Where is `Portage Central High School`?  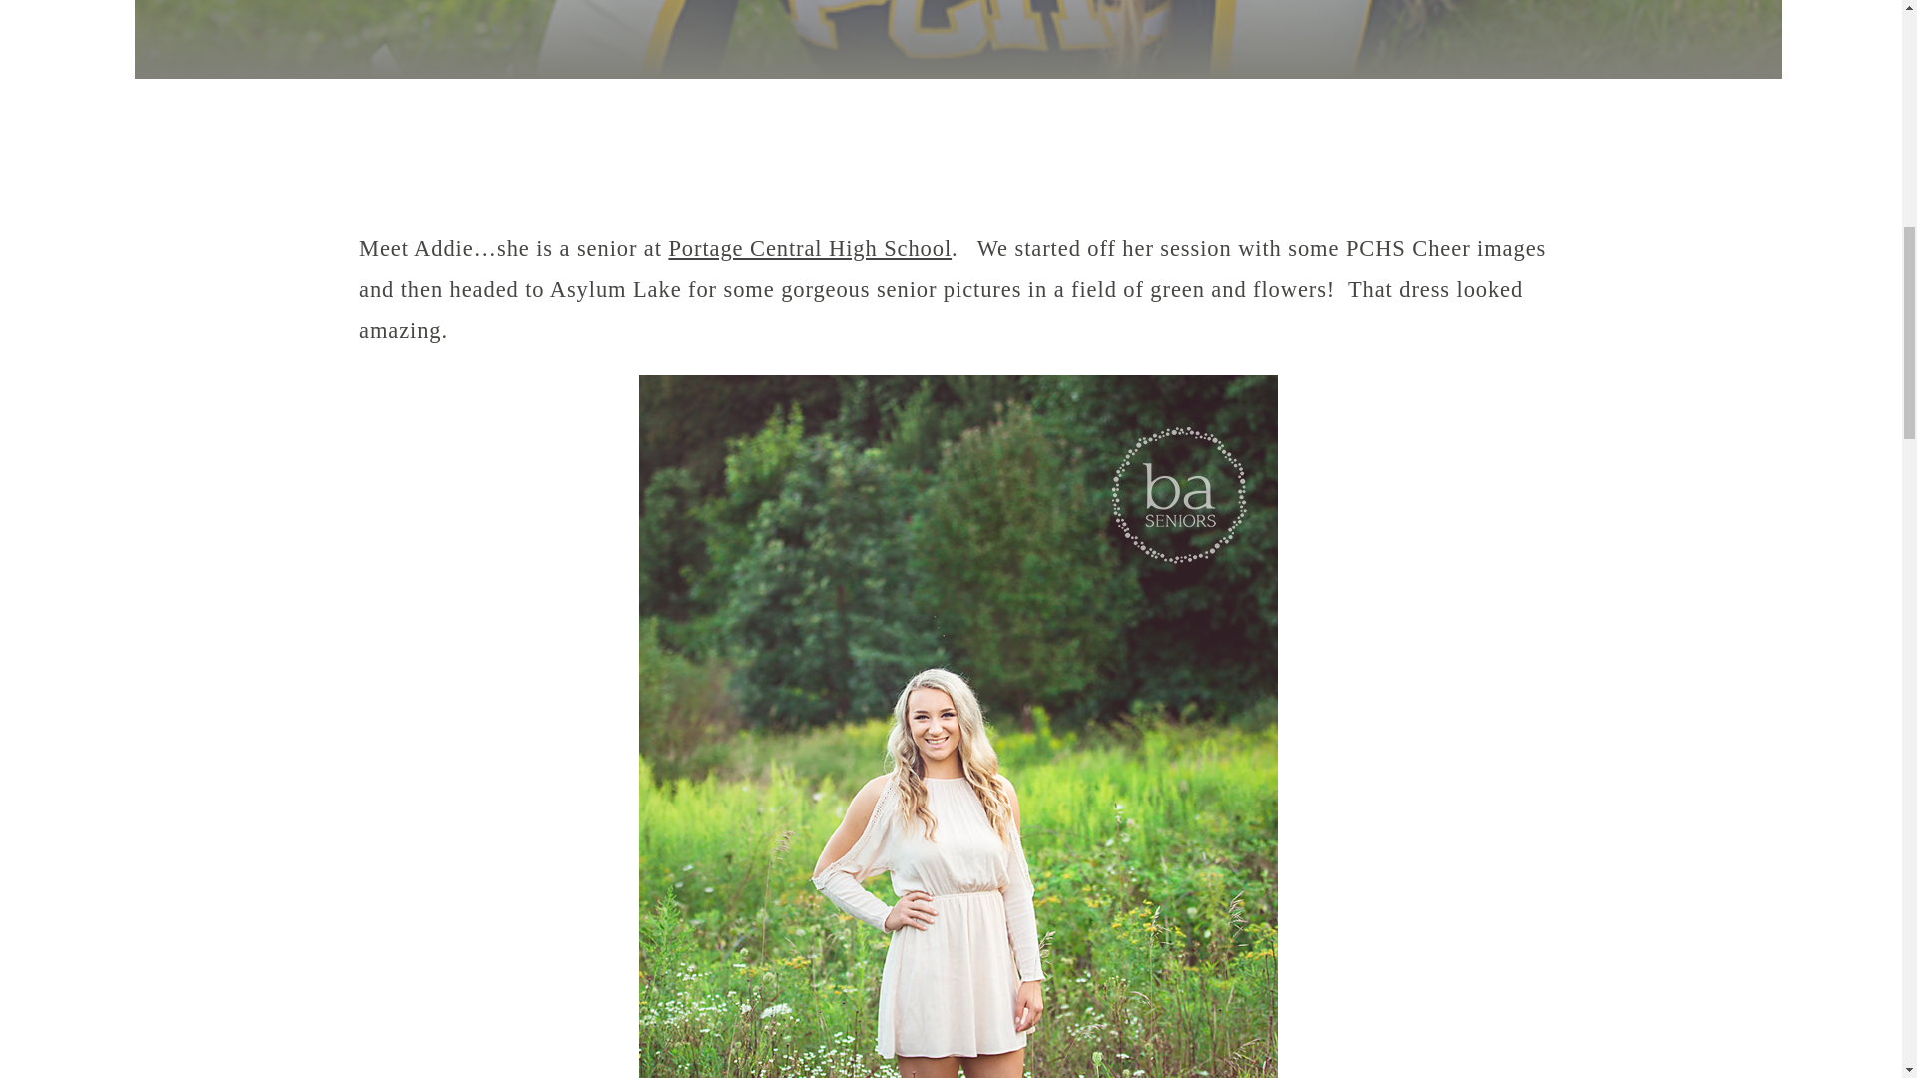
Portage Central High School is located at coordinates (809, 248).